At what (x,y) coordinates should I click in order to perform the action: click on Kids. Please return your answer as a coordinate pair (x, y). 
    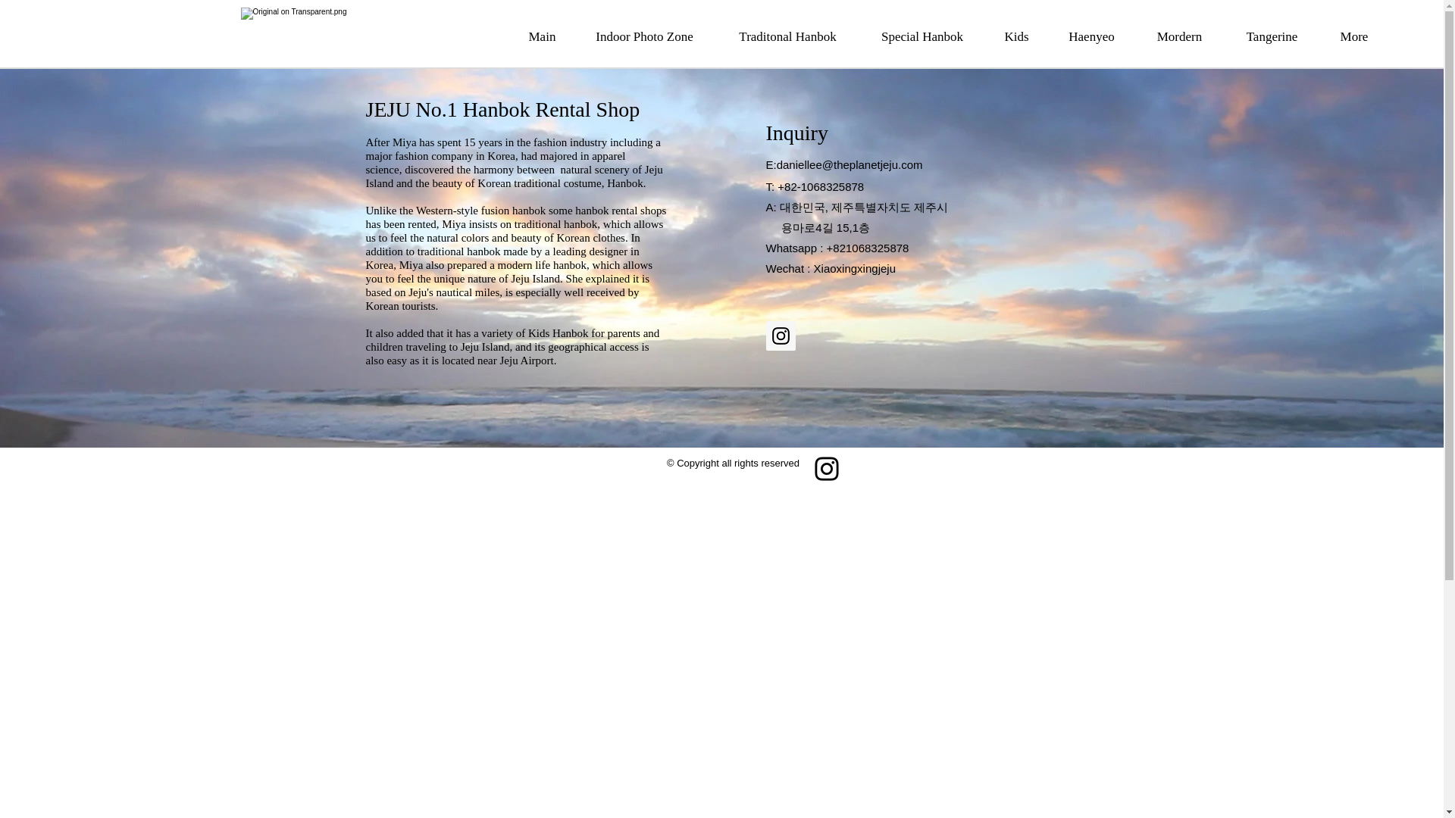
    Looking at the image, I should click on (1015, 37).